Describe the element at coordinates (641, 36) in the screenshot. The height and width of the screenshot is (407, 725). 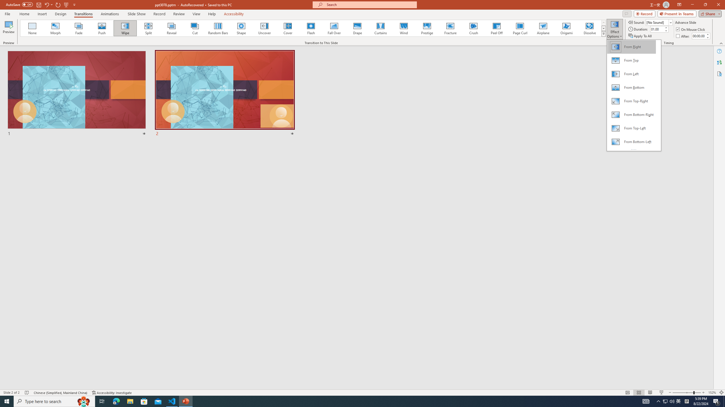
I see `Apply To All` at that location.